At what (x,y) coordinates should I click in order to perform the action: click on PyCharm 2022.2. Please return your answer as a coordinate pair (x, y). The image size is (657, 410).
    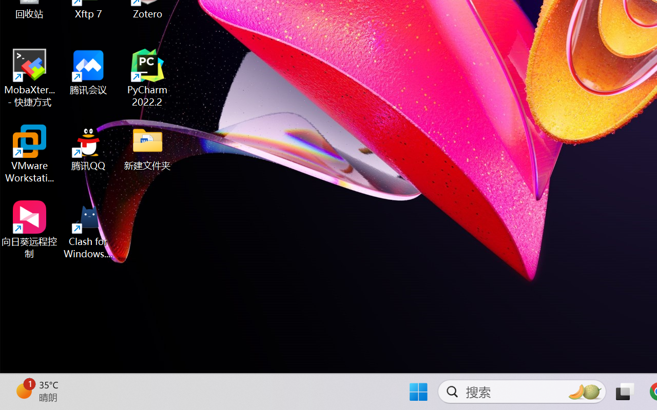
    Looking at the image, I should click on (148, 78).